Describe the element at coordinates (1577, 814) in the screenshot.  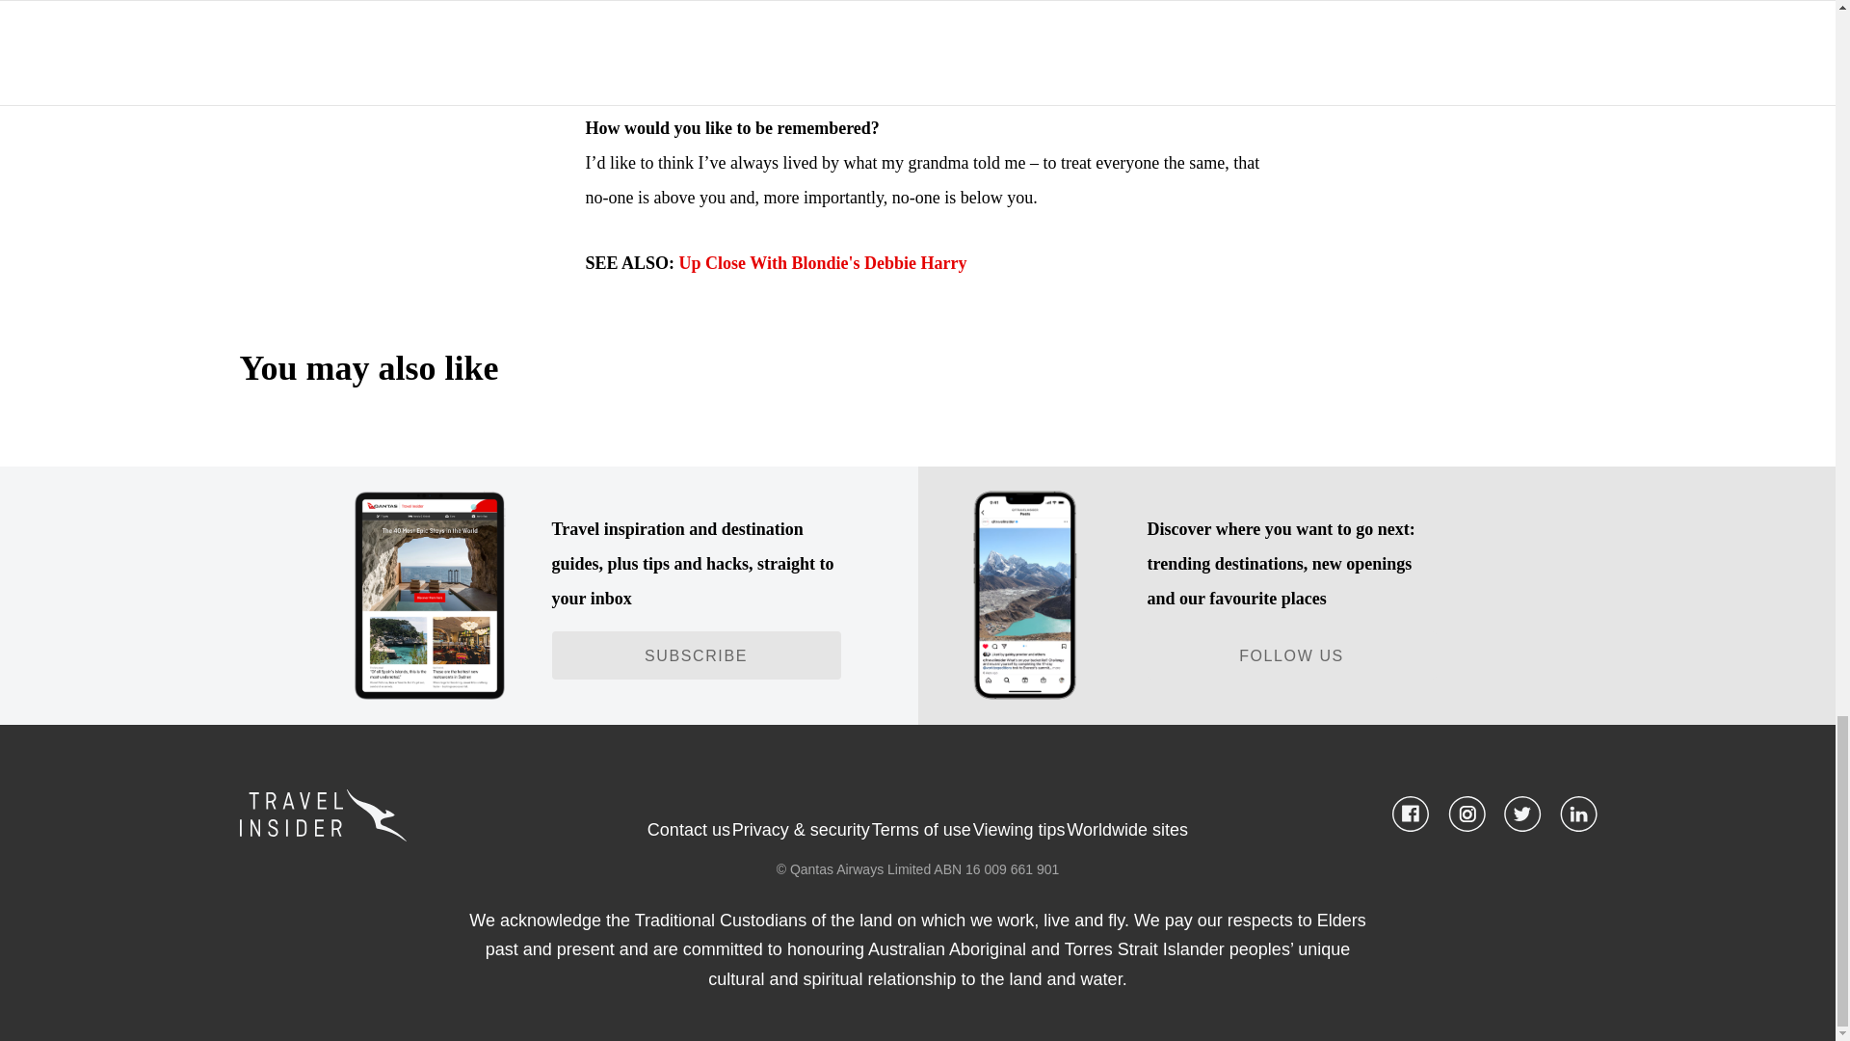
I see `Follow us on our Linkedin page` at that location.